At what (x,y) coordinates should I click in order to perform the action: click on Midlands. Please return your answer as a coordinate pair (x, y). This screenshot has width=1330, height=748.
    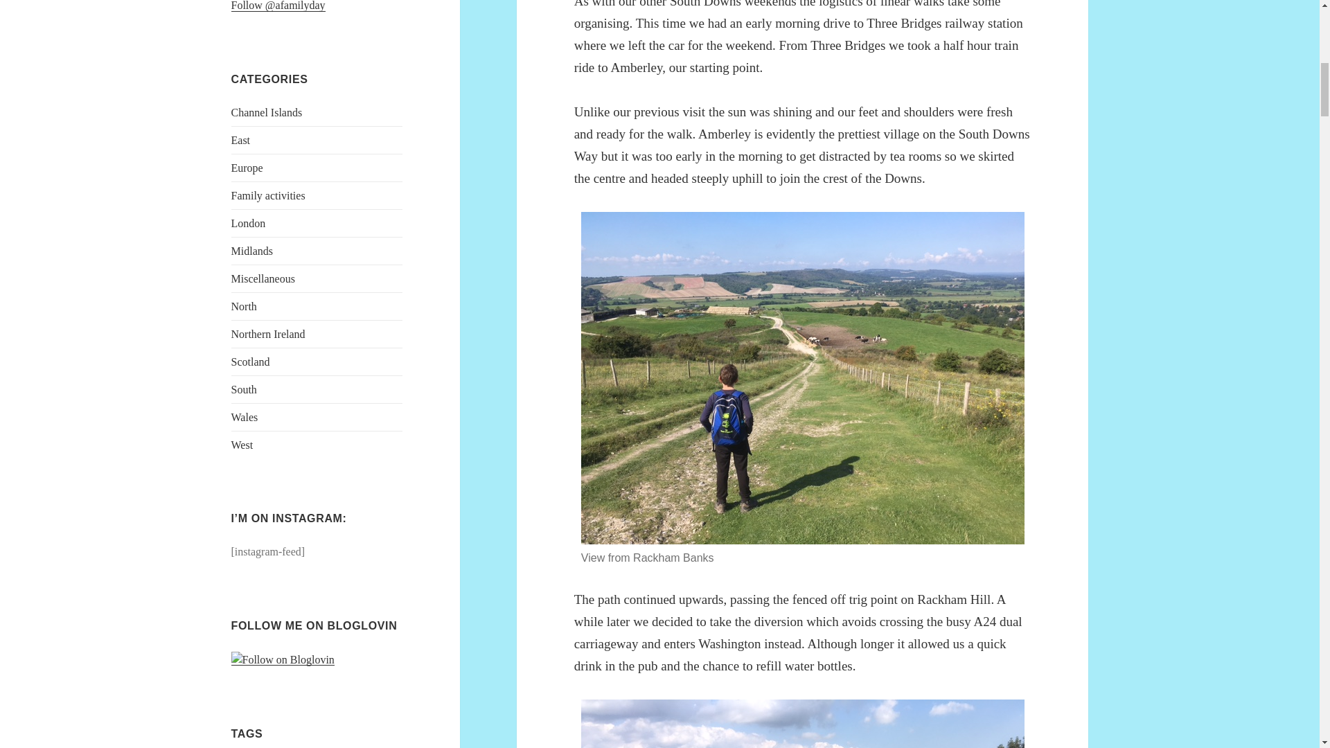
    Looking at the image, I should click on (252, 251).